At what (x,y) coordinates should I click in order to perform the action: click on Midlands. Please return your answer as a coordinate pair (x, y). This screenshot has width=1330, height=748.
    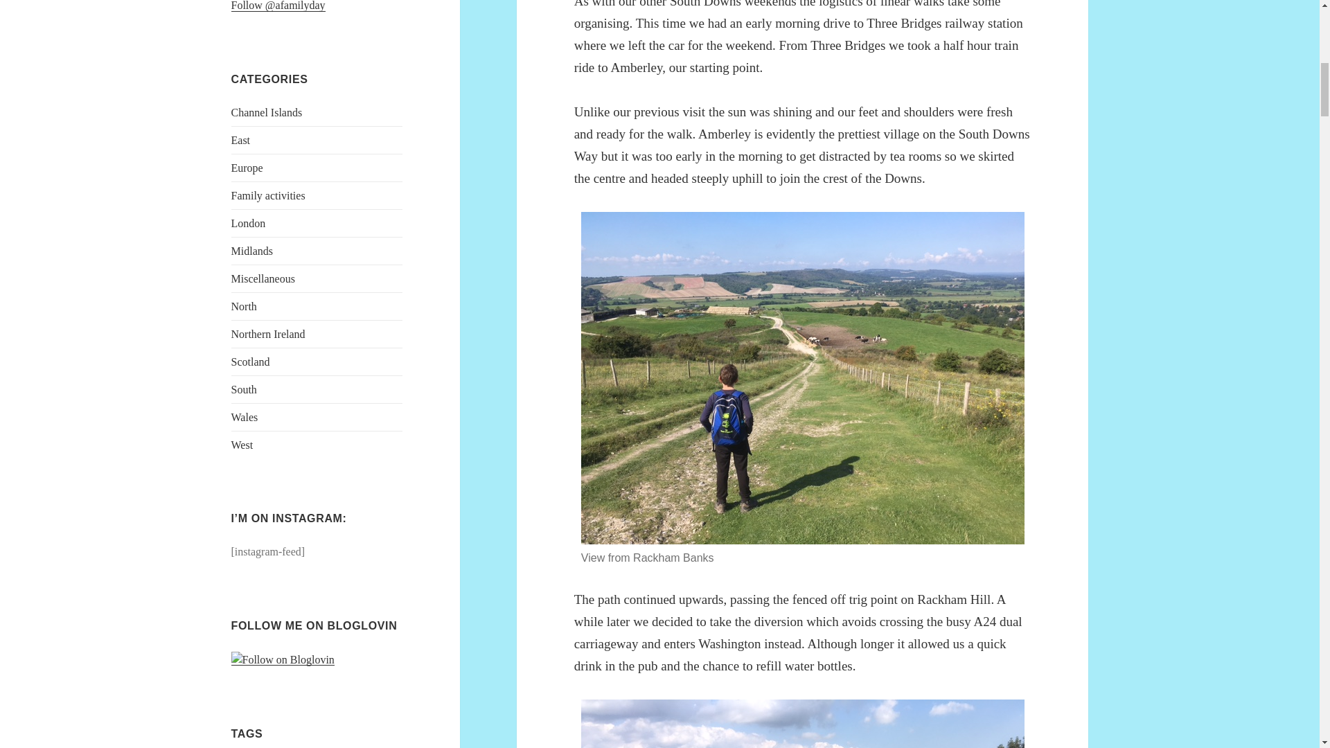
    Looking at the image, I should click on (252, 251).